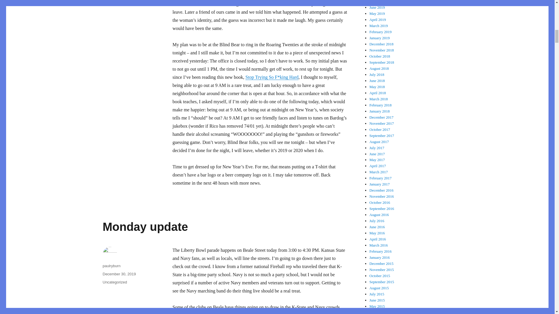 This screenshot has height=314, width=559. Describe the element at coordinates (114, 282) in the screenshot. I see `Uncategorized` at that location.